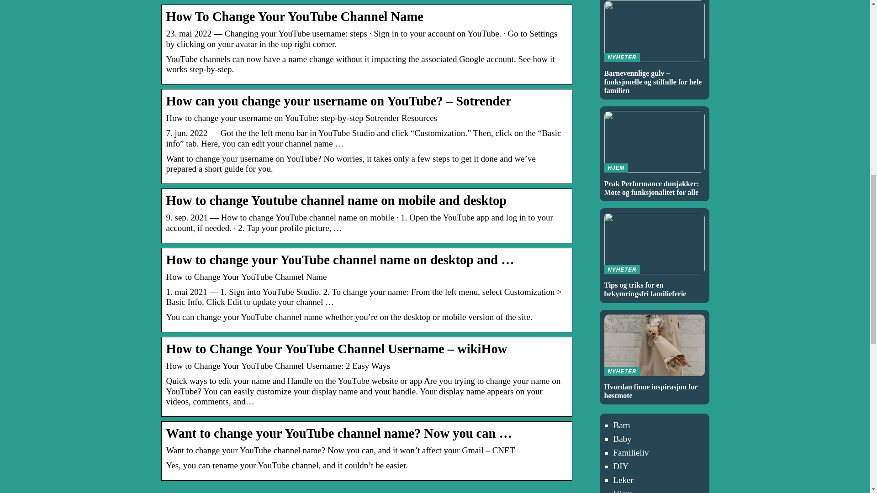 This screenshot has height=493, width=877. What do you see at coordinates (621, 425) in the screenshot?
I see `Barn` at bounding box center [621, 425].